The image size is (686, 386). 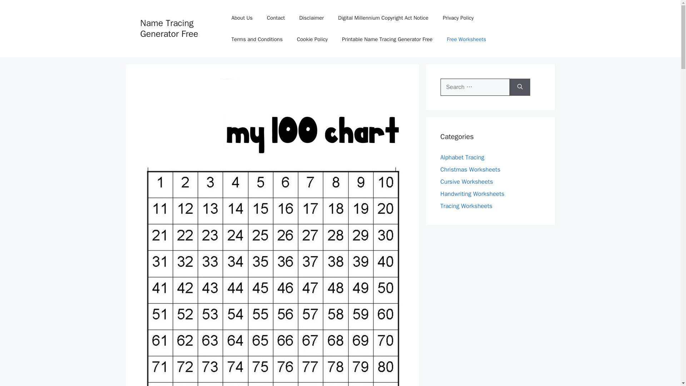 I want to click on Printable Name Tracing Generator Free, so click(x=387, y=39).